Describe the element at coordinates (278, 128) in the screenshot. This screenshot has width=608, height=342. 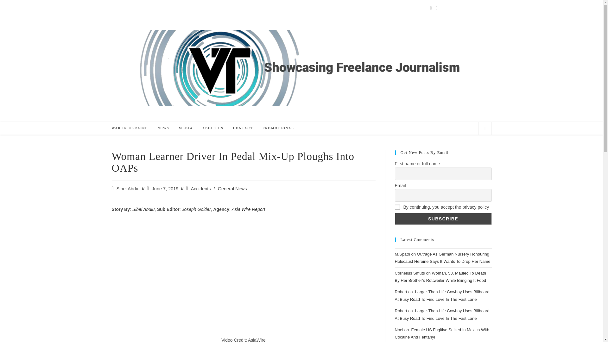
I see `PROMOTIONAL` at that location.